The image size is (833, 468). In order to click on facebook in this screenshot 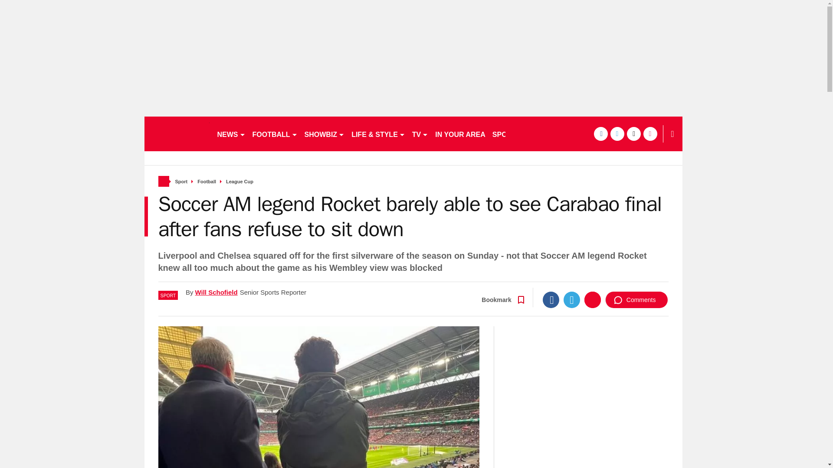, I will do `click(600, 133)`.